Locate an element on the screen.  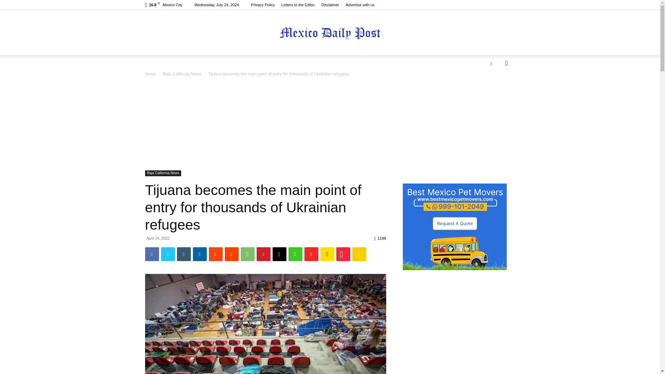
Disclaimer is located at coordinates (330, 5).